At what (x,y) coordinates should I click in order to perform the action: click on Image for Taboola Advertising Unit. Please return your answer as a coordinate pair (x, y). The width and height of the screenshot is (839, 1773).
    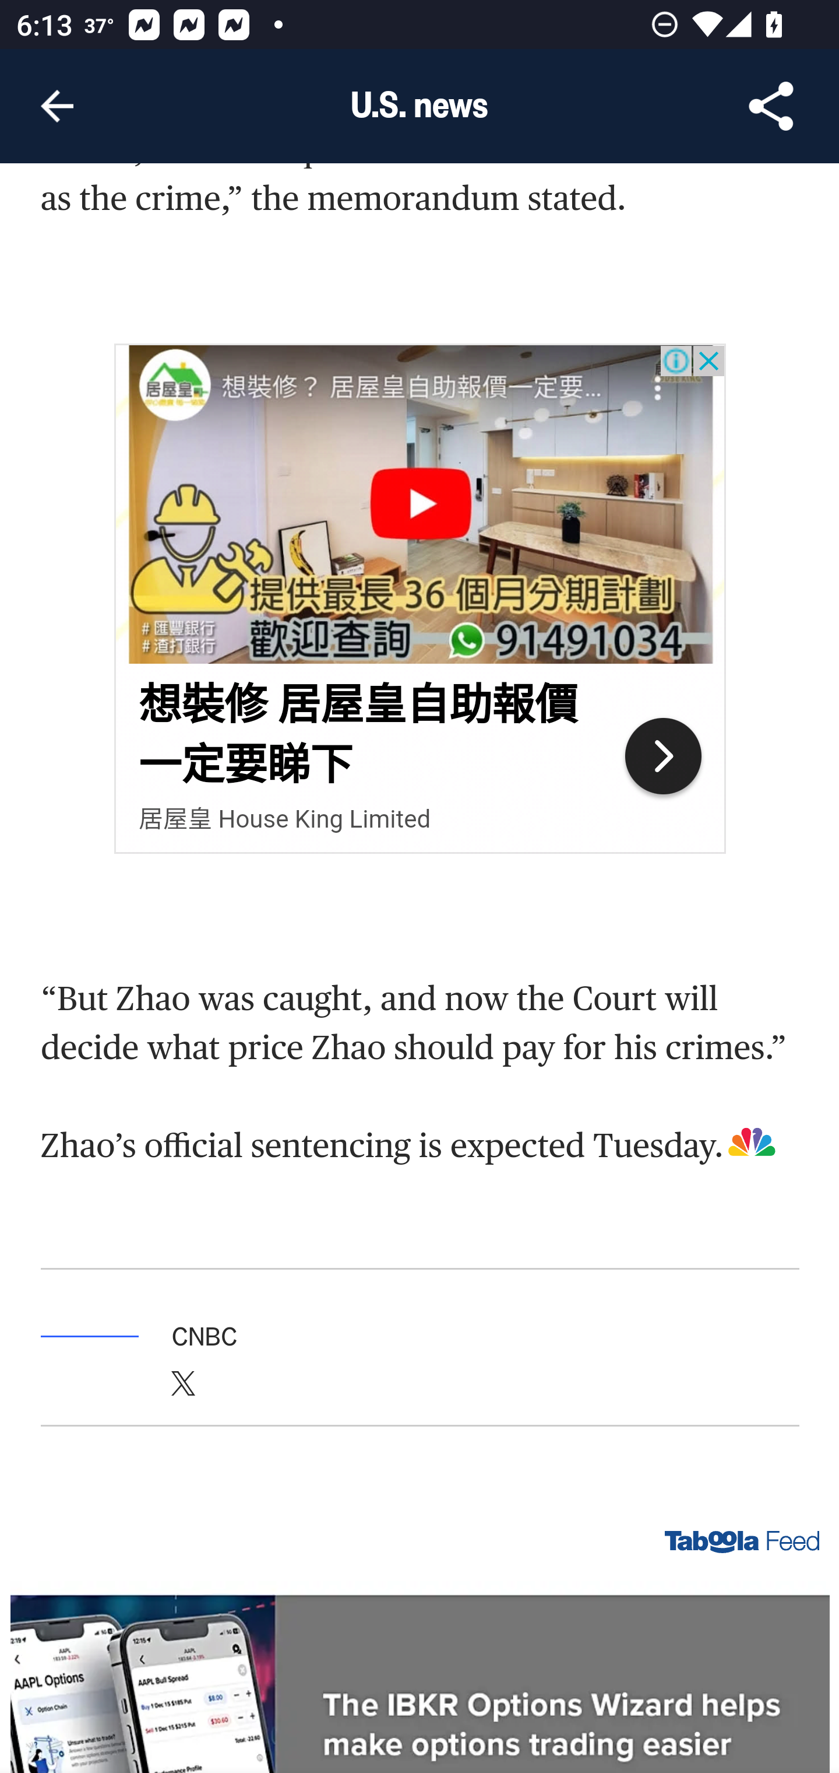
    Looking at the image, I should click on (421, 1677).